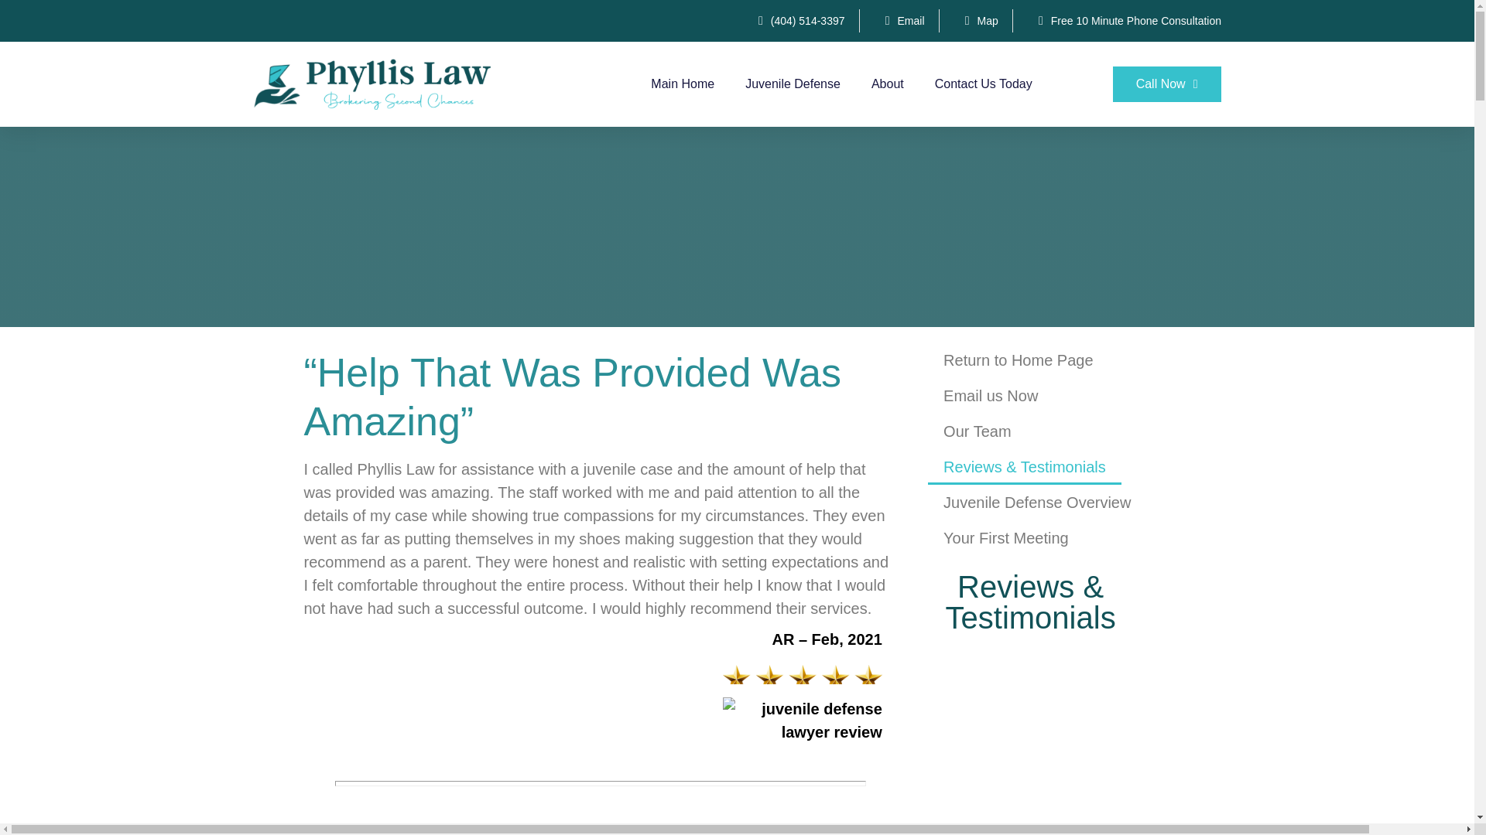  I want to click on Main Home, so click(683, 83).